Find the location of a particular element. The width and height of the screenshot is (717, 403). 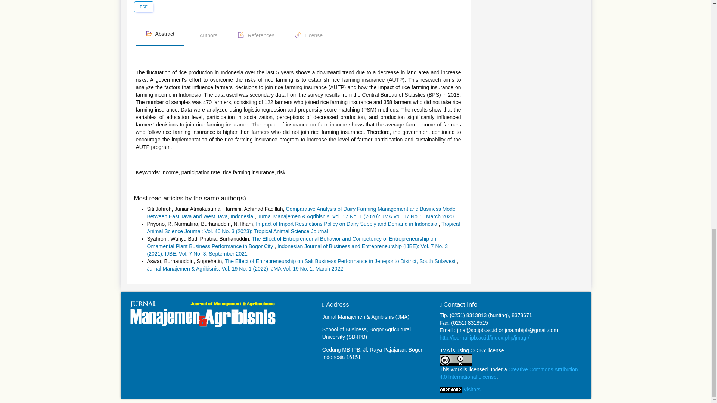

PDF is located at coordinates (143, 7).